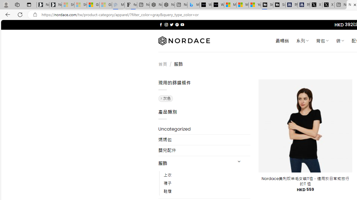  I want to click on Uncategorized, so click(204, 129).